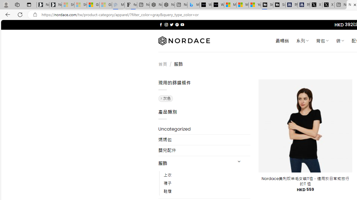  I want to click on Uncategorized, so click(204, 129).